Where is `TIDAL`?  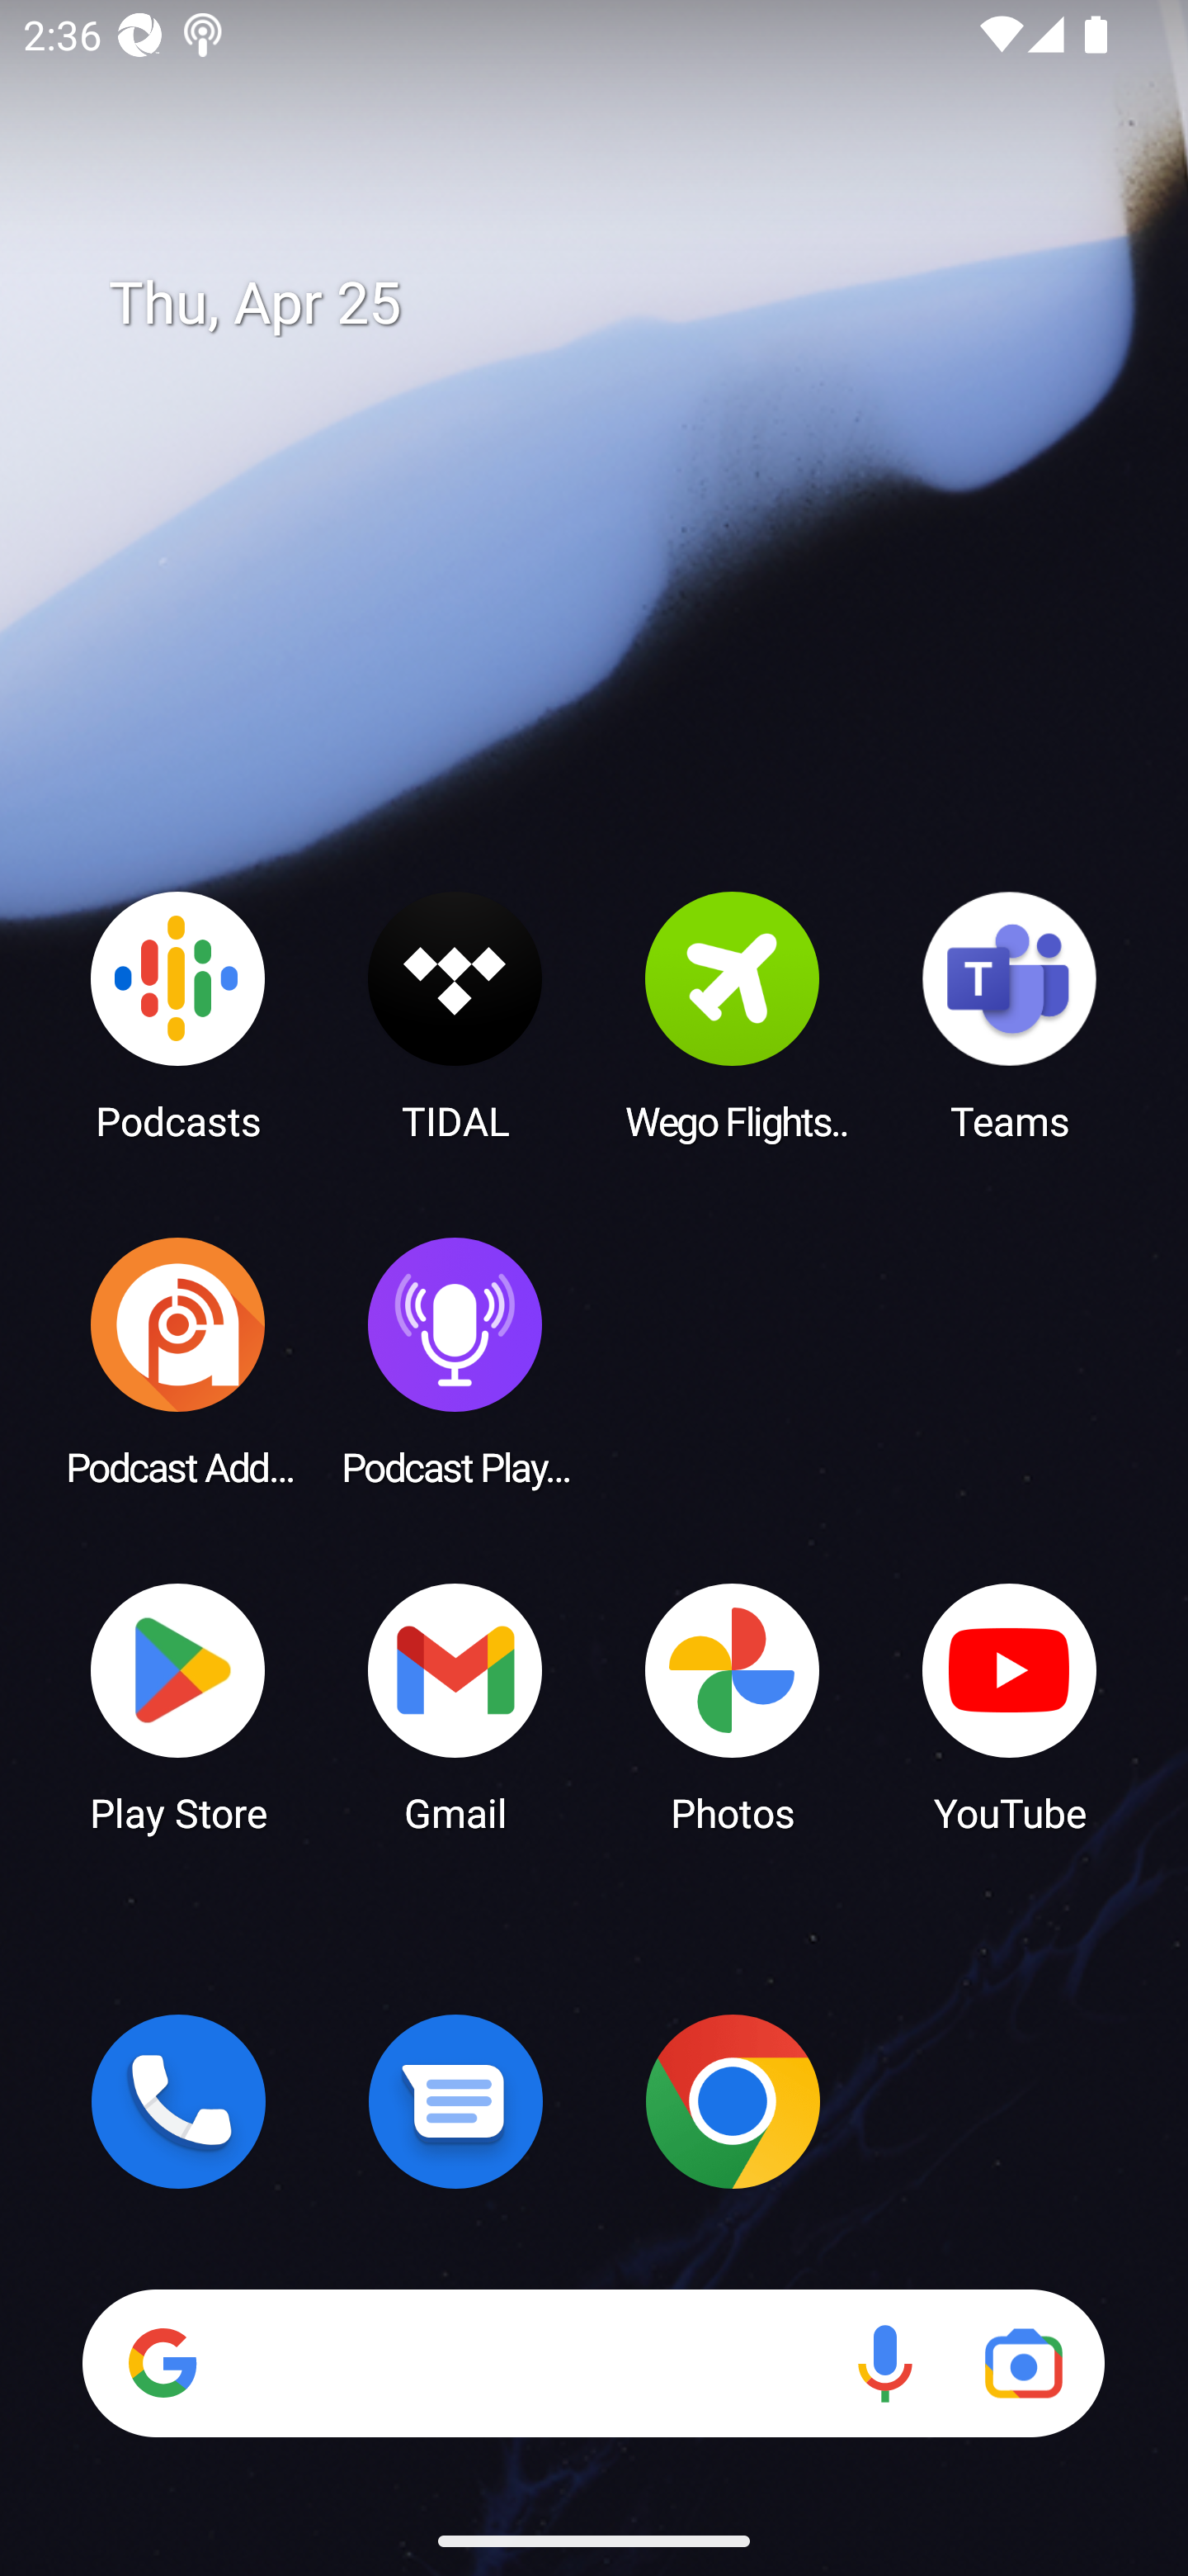 TIDAL is located at coordinates (455, 1015).